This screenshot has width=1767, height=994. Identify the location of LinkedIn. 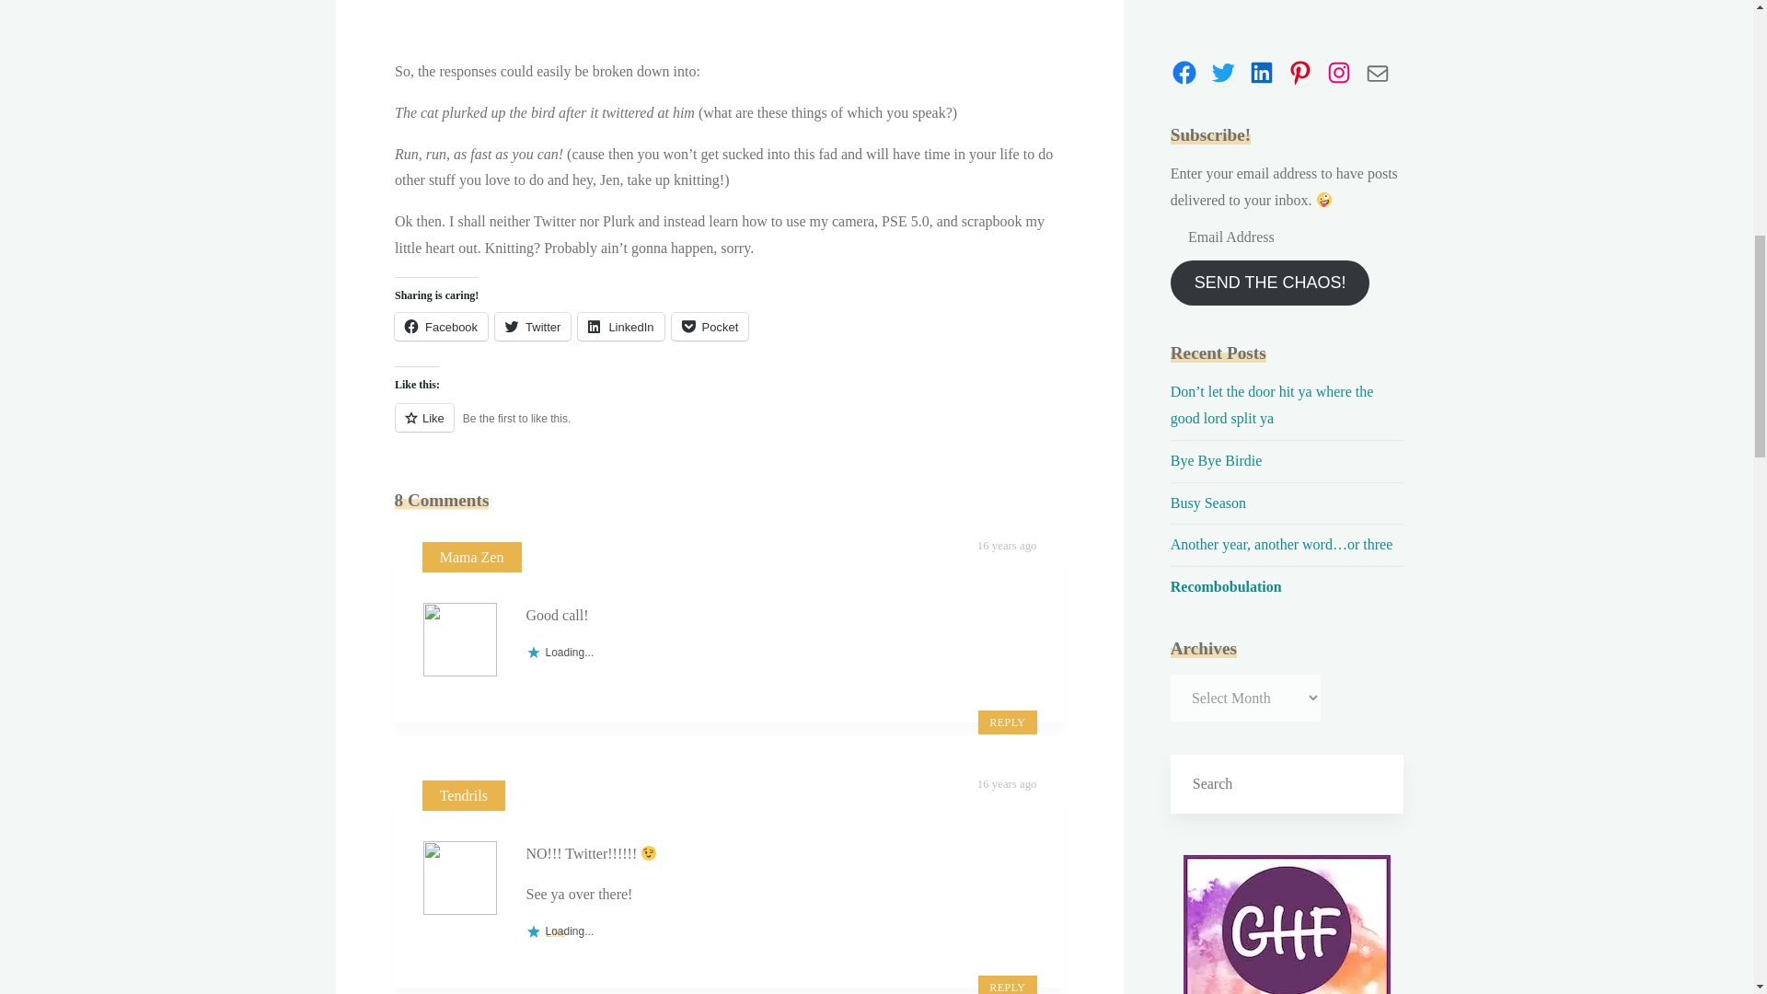
(620, 327).